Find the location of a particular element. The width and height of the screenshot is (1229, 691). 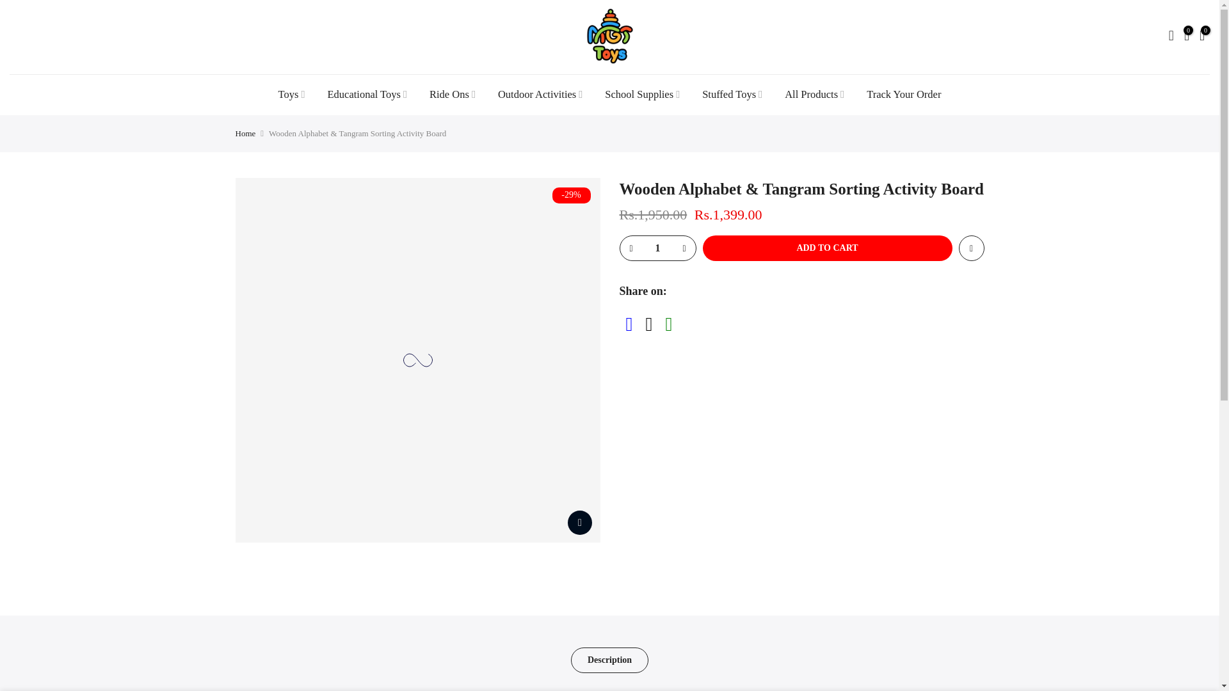

1 is located at coordinates (657, 248).